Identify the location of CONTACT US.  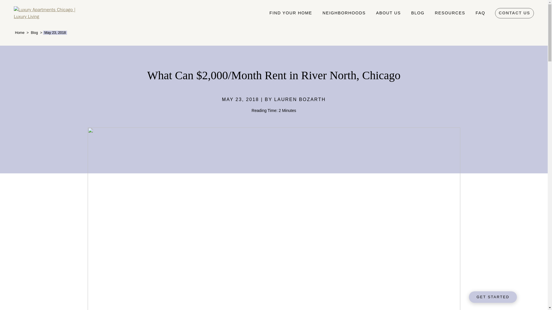
(514, 13).